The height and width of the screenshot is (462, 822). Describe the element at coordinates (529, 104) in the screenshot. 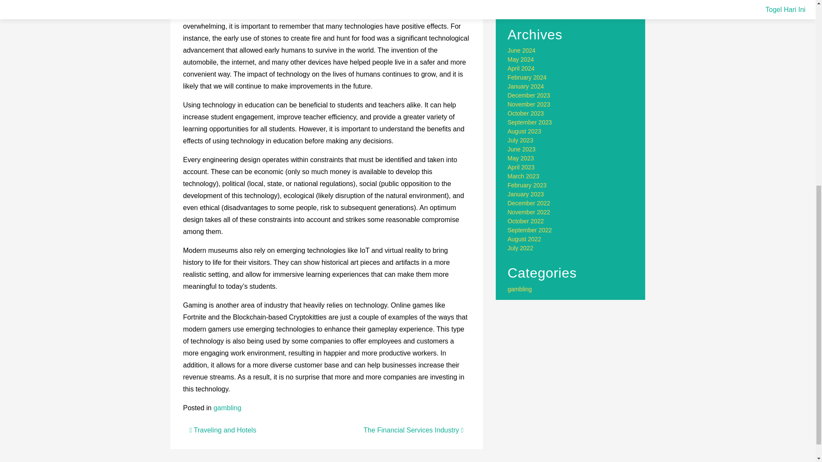

I see `November 2023` at that location.